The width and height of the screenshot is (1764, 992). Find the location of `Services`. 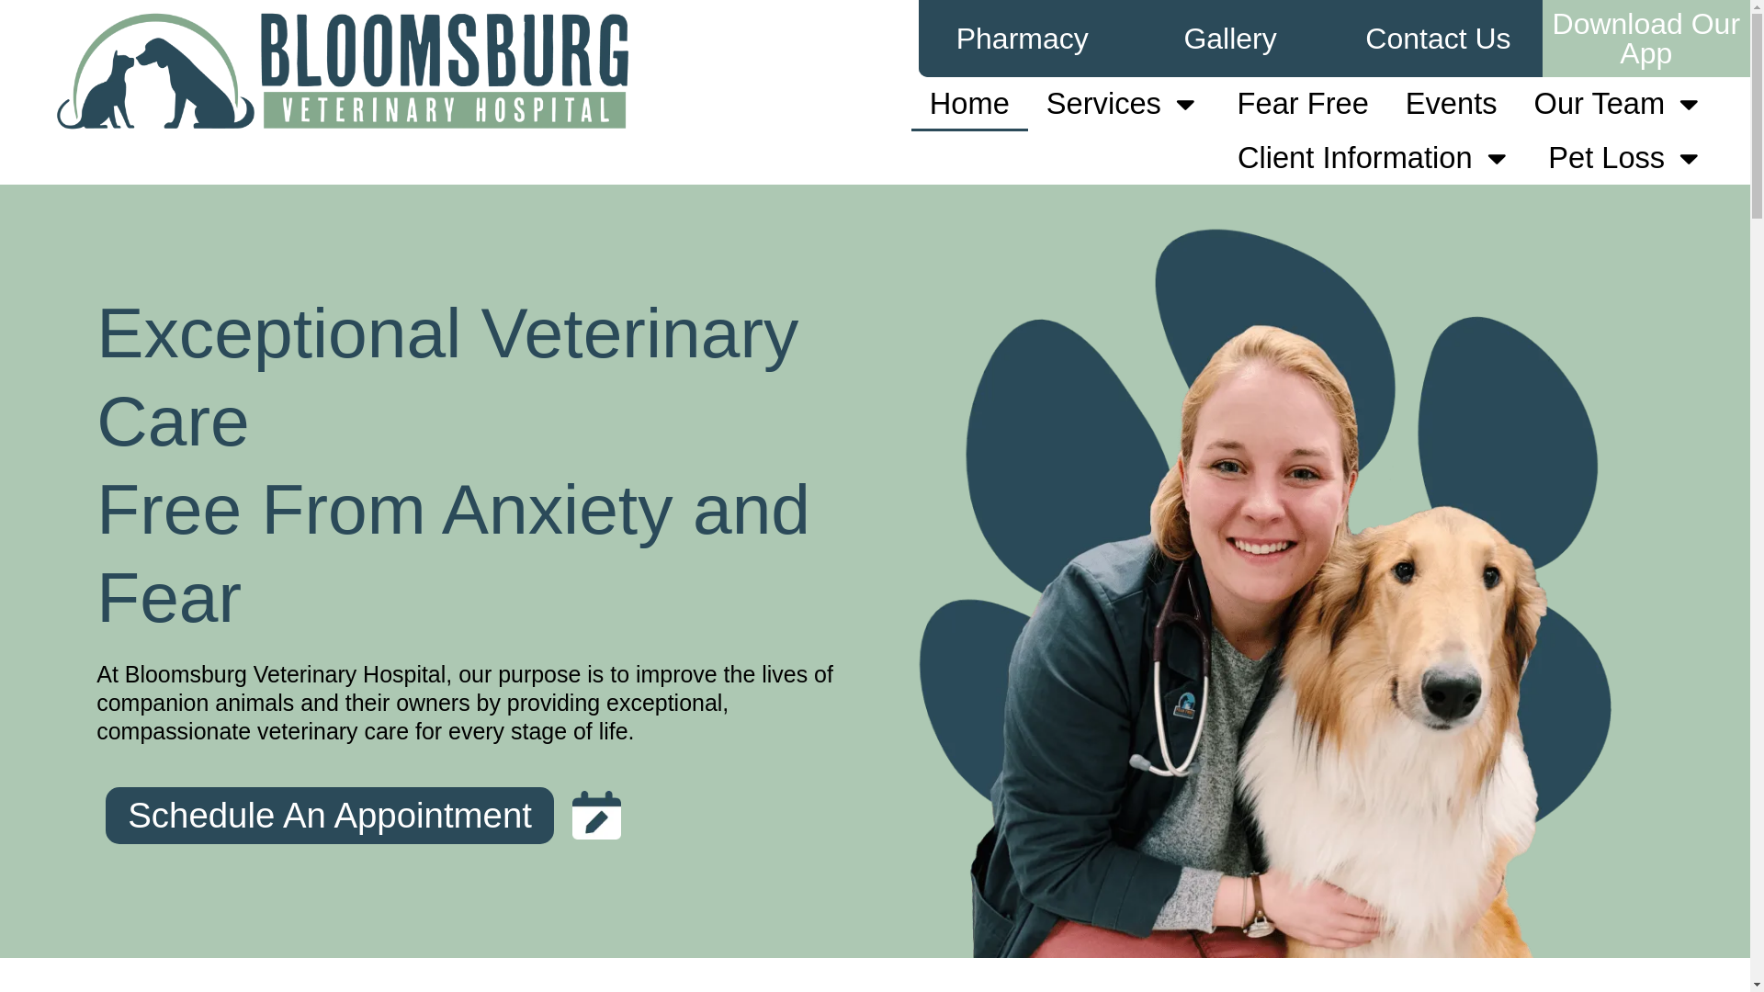

Services is located at coordinates (1123, 104).